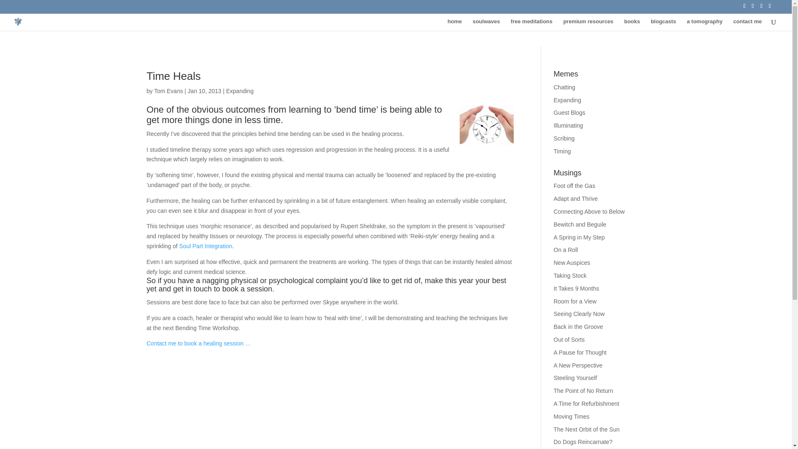  Describe the element at coordinates (168, 91) in the screenshot. I see `Tom Evans` at that location.